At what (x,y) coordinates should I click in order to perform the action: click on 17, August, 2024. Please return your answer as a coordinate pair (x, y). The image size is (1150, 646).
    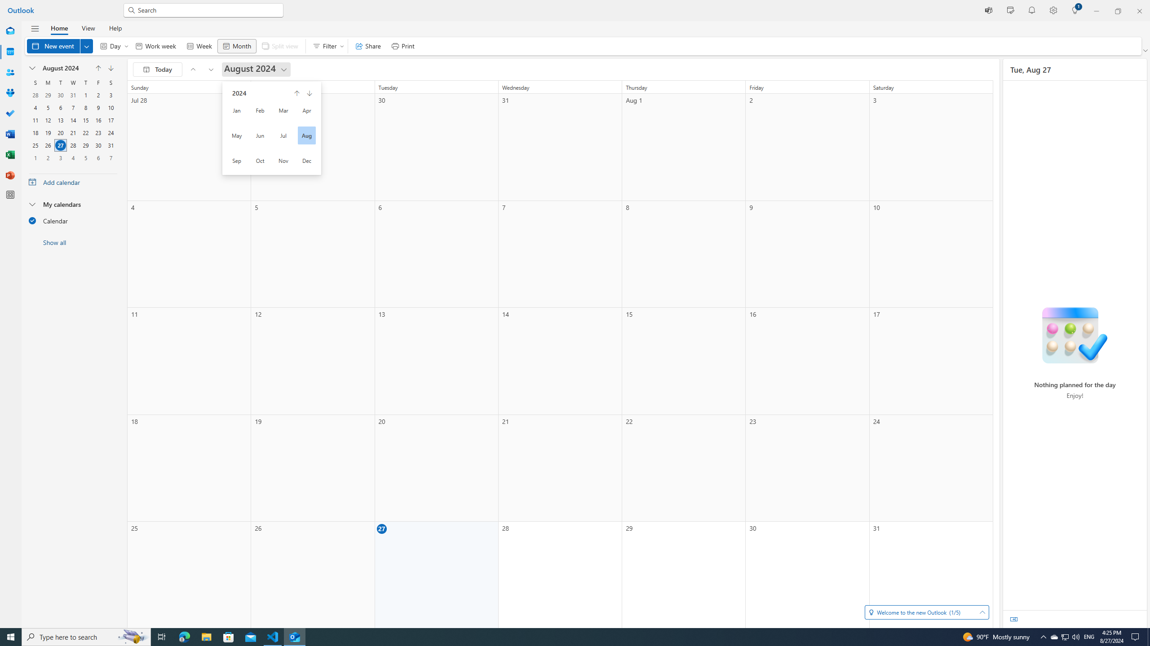
    Looking at the image, I should click on (111, 120).